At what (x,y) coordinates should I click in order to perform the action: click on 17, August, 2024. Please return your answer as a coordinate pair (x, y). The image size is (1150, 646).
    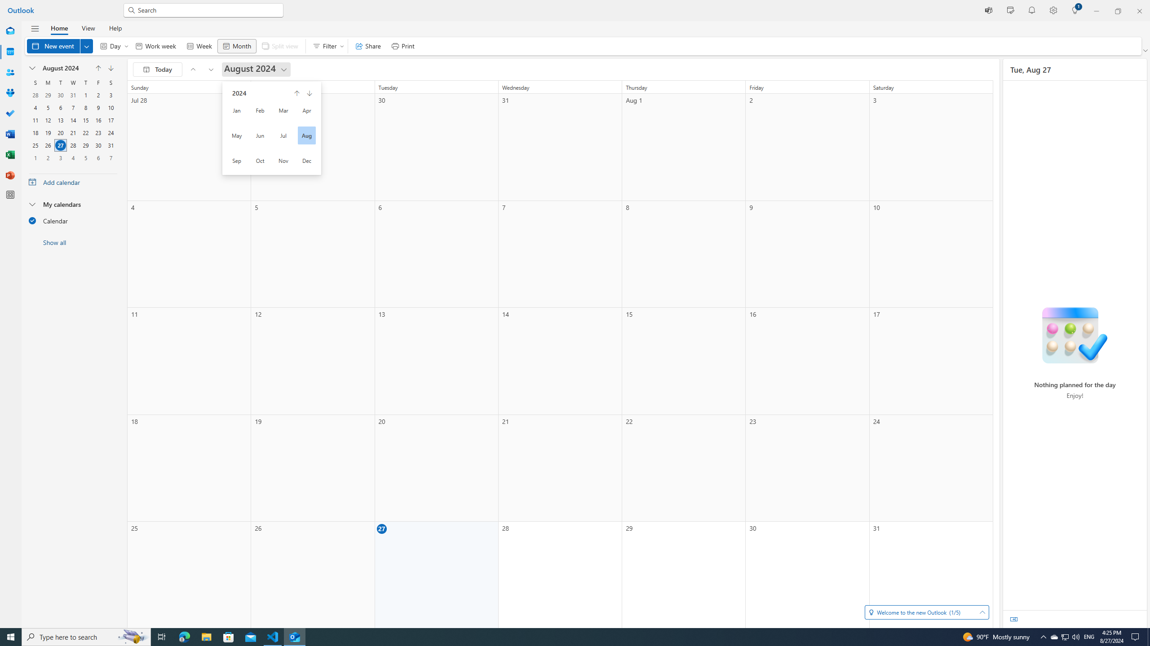
    Looking at the image, I should click on (111, 120).